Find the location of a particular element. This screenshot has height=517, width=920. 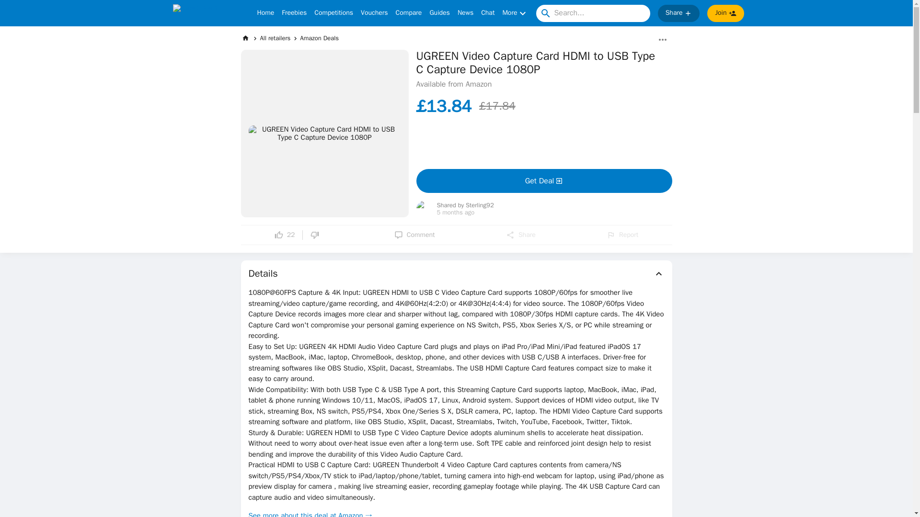

Competitions is located at coordinates (333, 13).